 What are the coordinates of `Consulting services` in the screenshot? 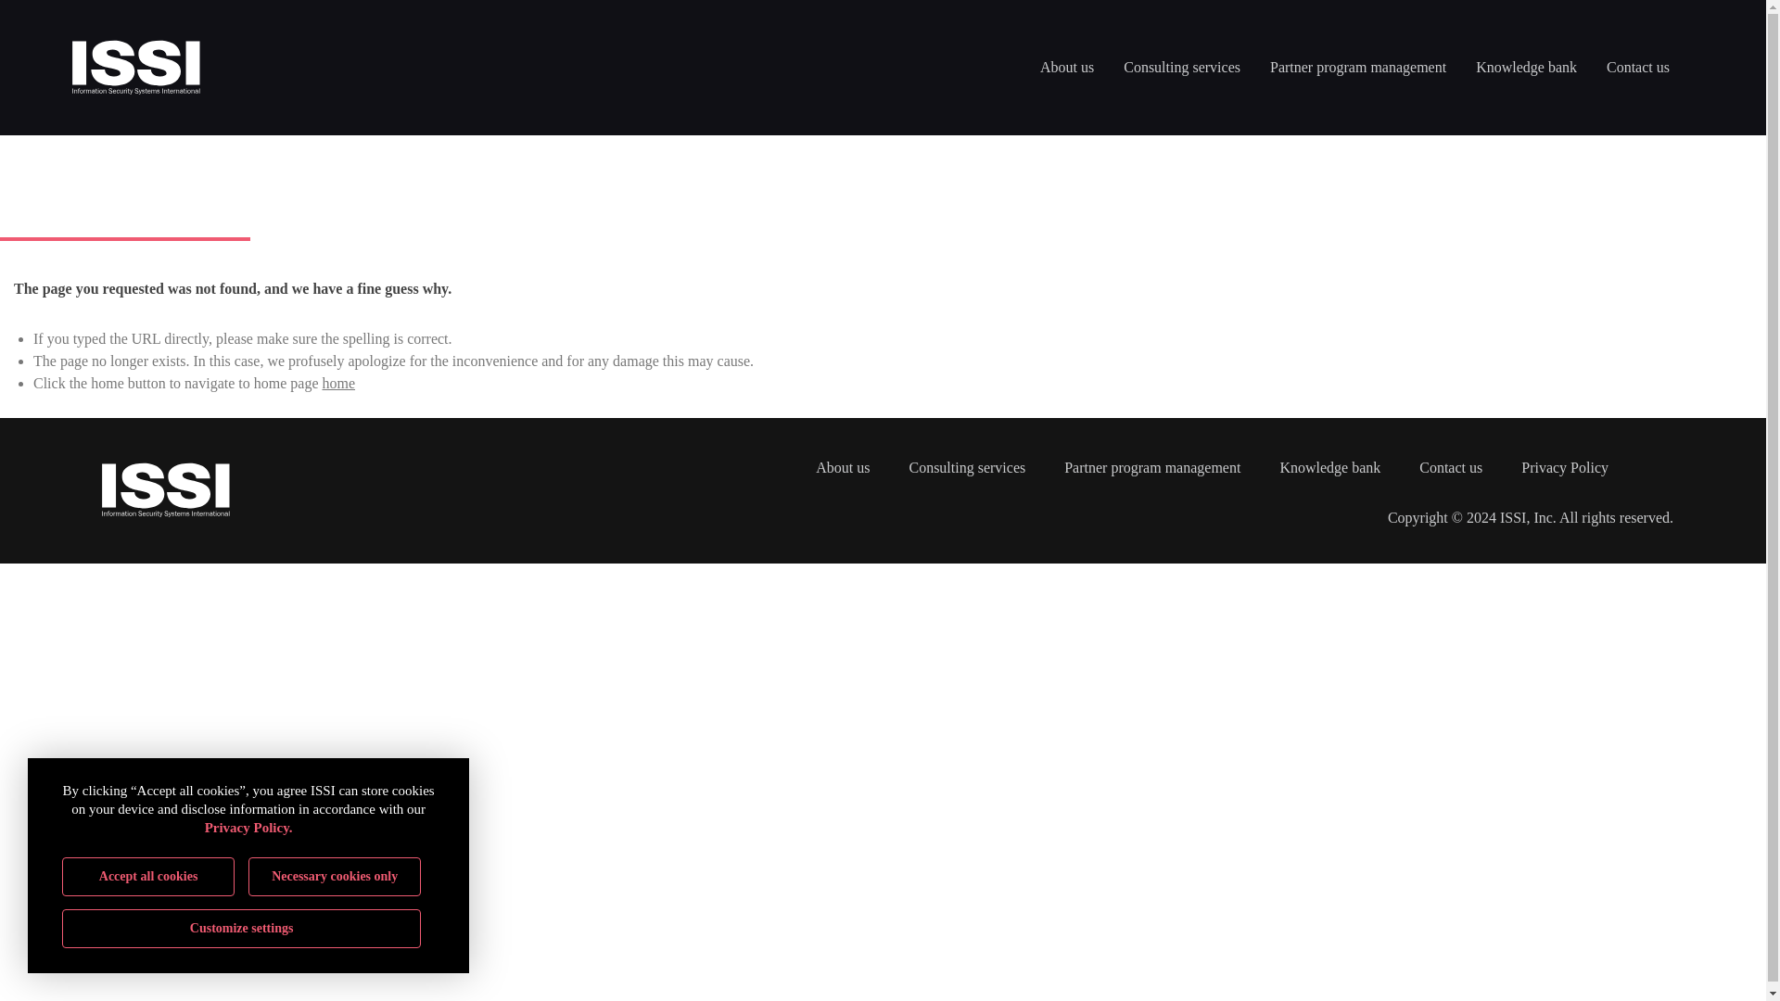 It's located at (1181, 67).